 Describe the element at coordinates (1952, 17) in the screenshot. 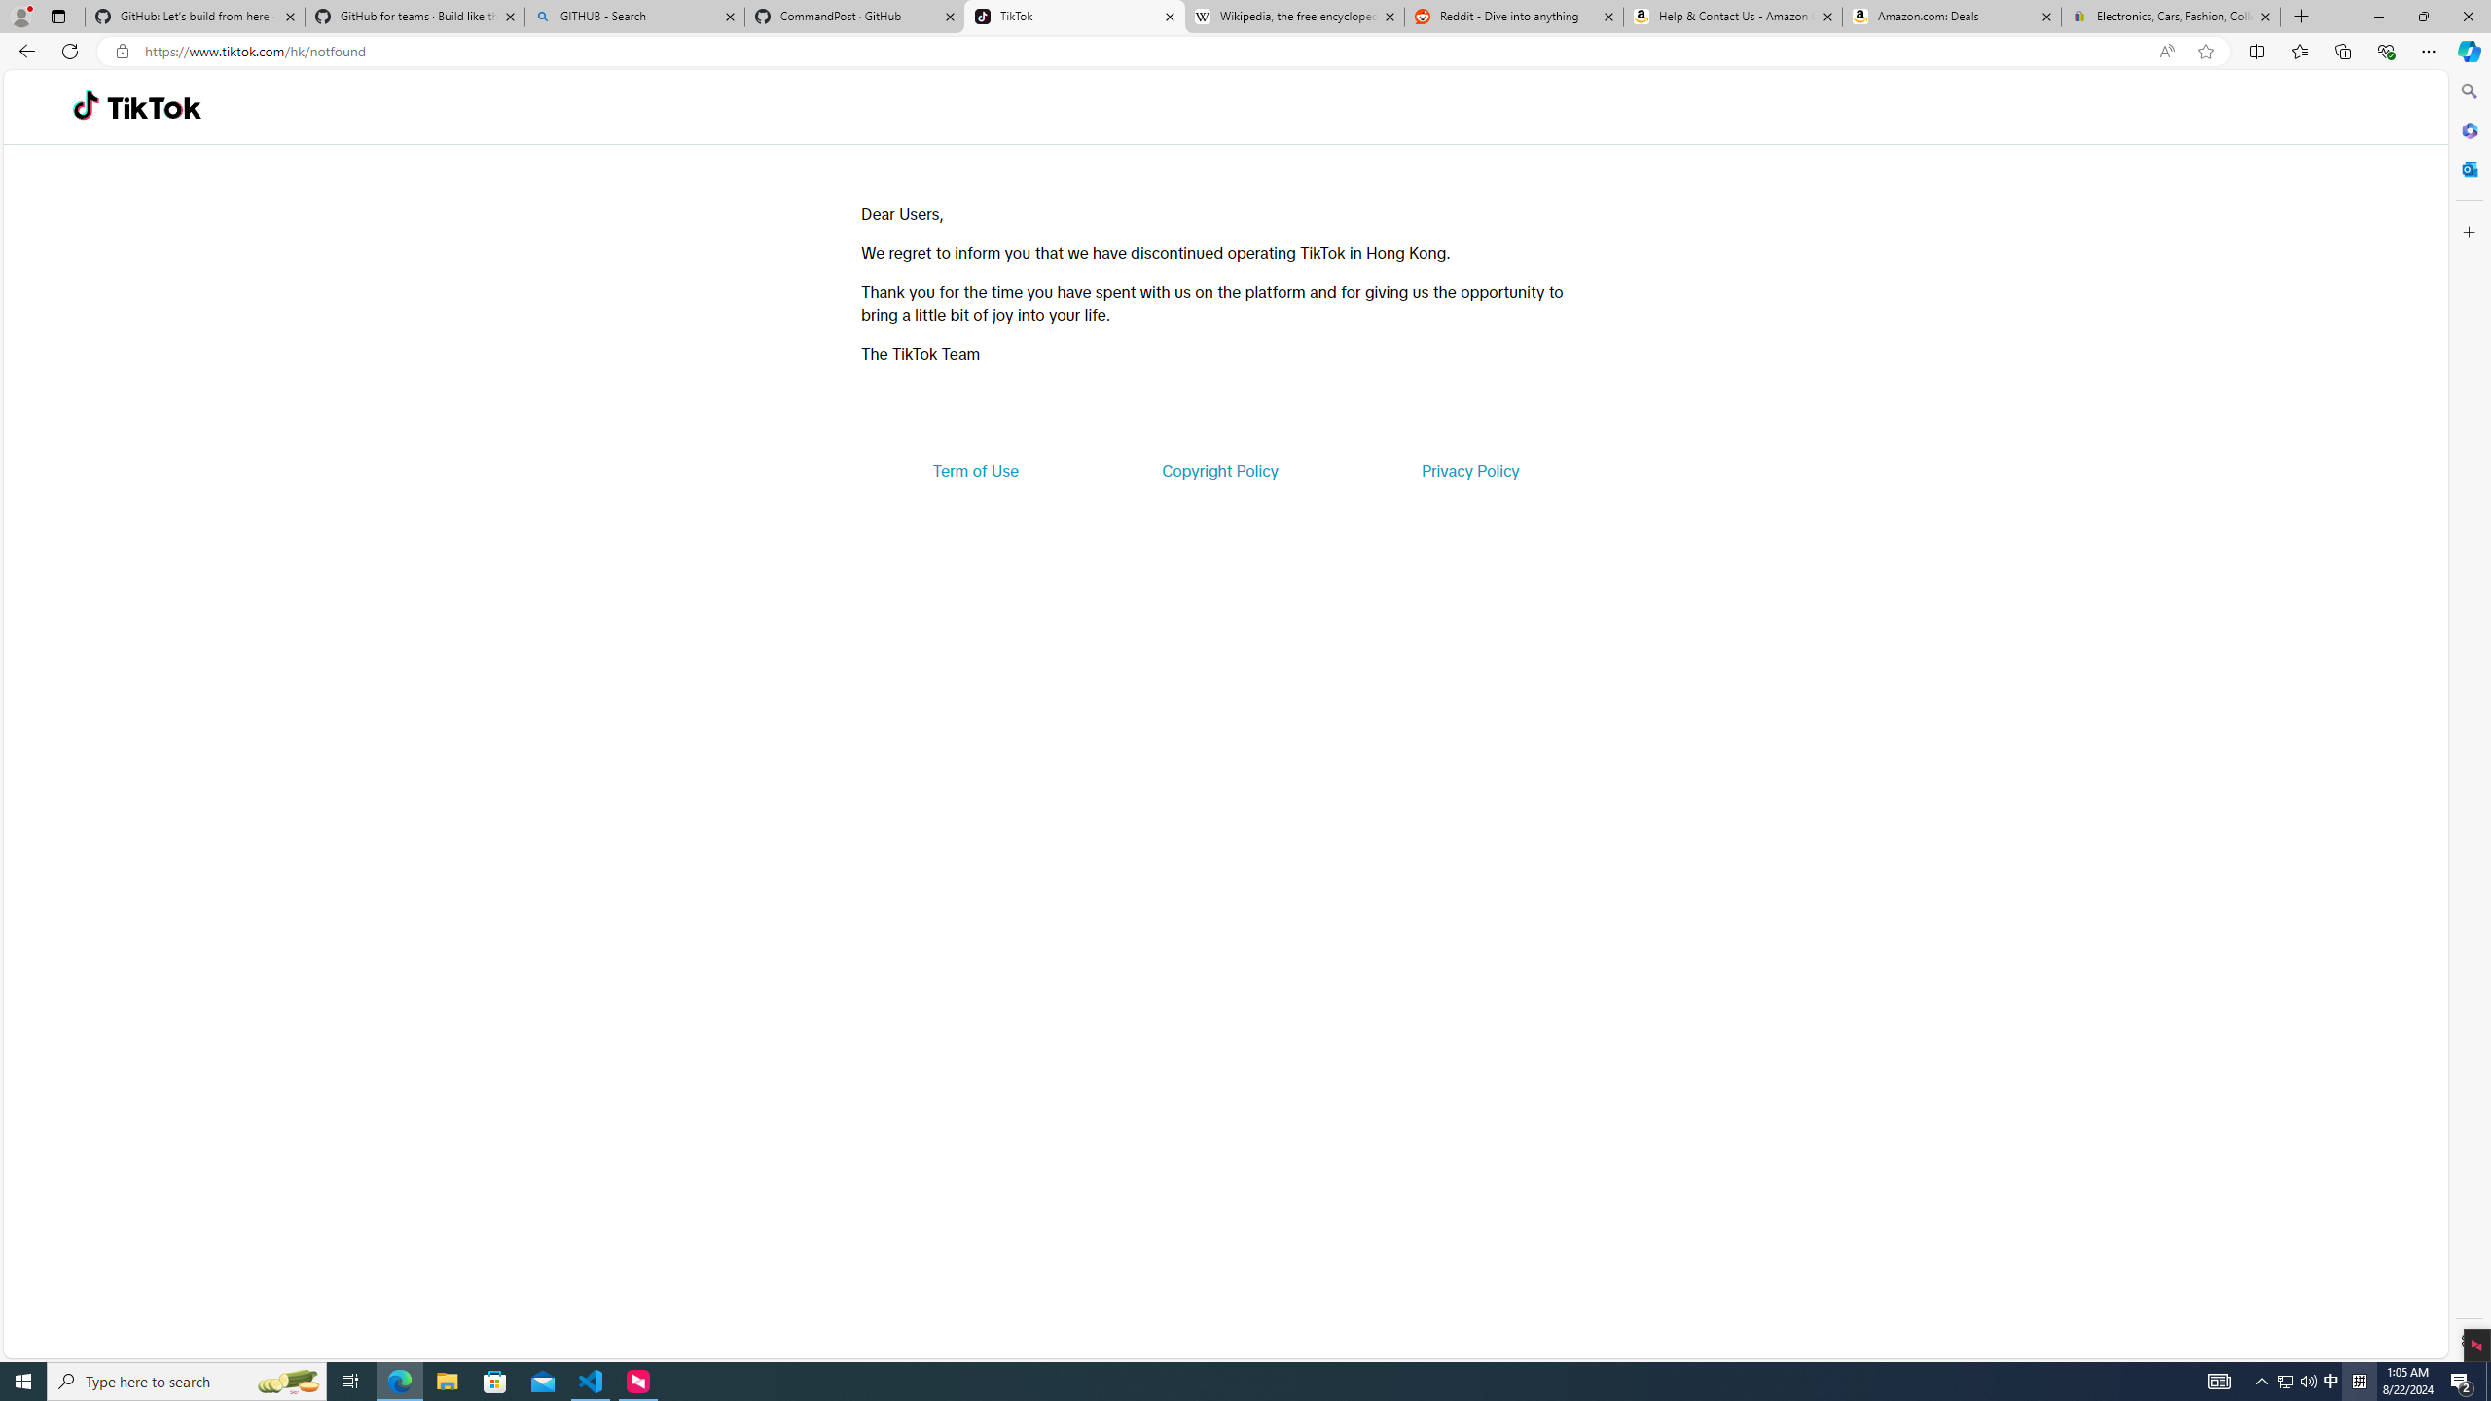

I see `Amazon.com: Deals` at that location.